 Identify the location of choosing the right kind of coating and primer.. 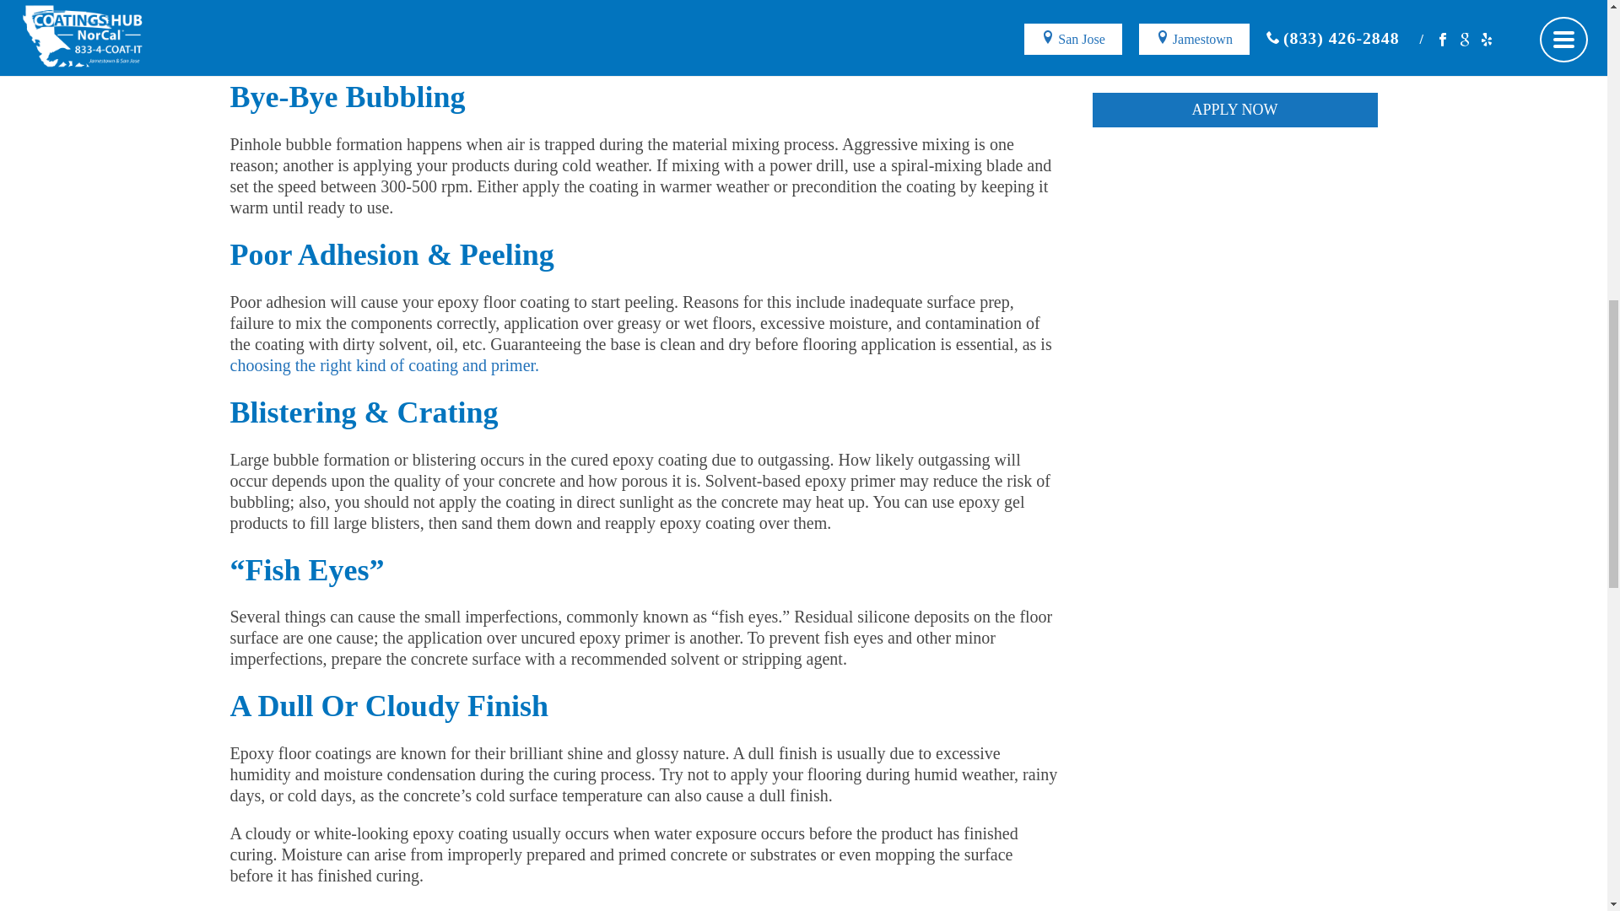
(385, 364).